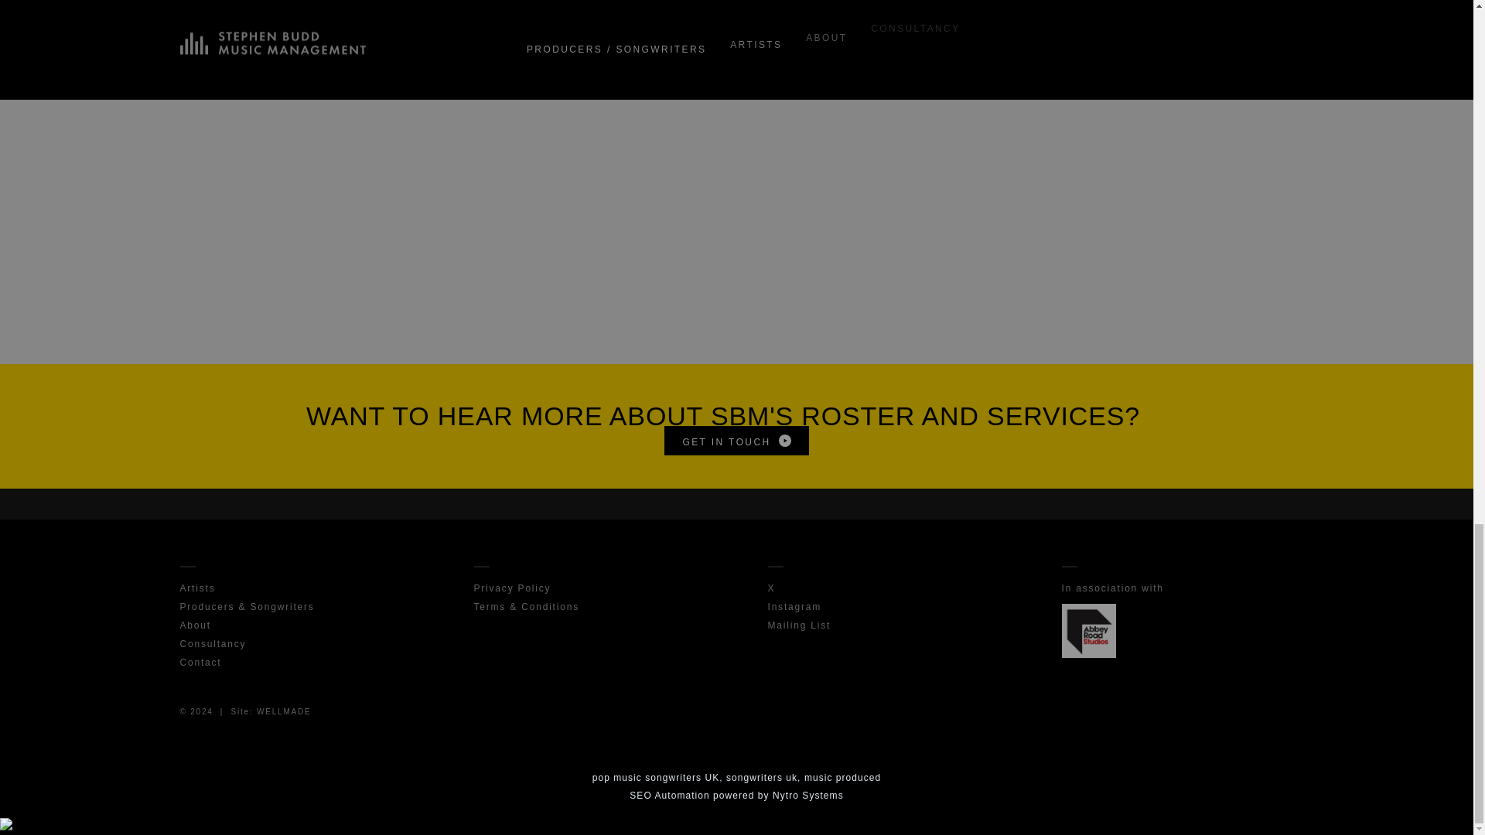  What do you see at coordinates (270, 710) in the screenshot?
I see `Site: WELLMADE` at bounding box center [270, 710].